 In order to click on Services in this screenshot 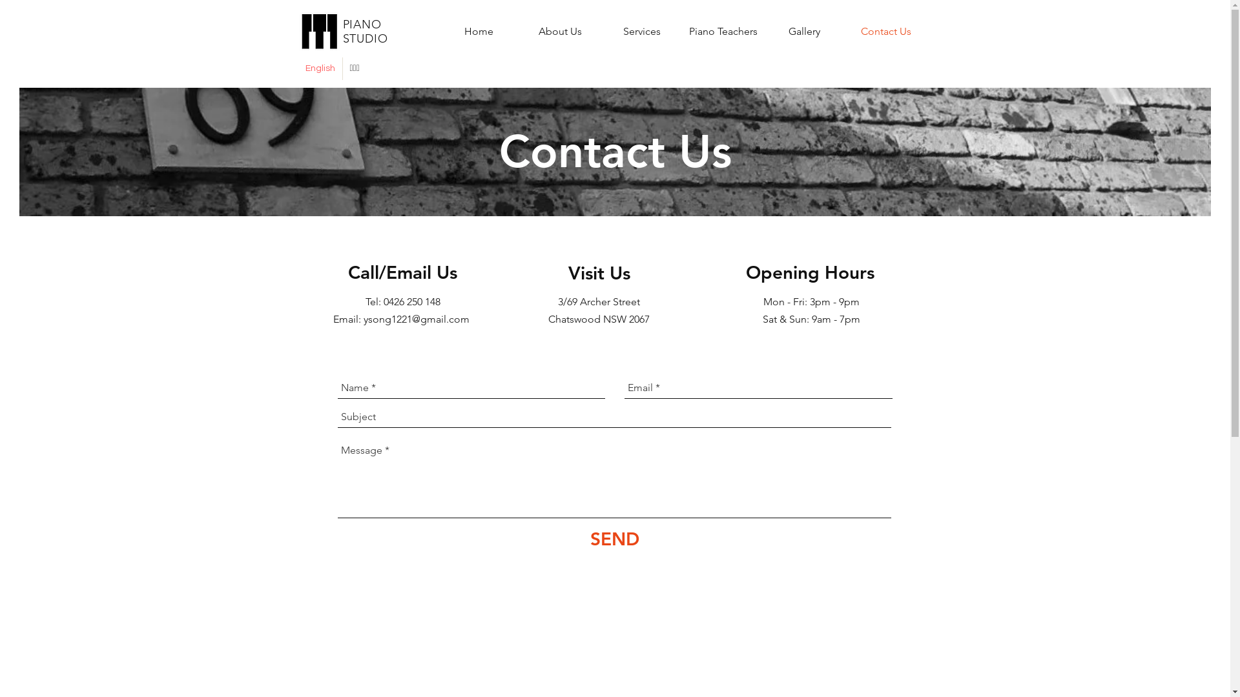, I will do `click(641, 31)`.